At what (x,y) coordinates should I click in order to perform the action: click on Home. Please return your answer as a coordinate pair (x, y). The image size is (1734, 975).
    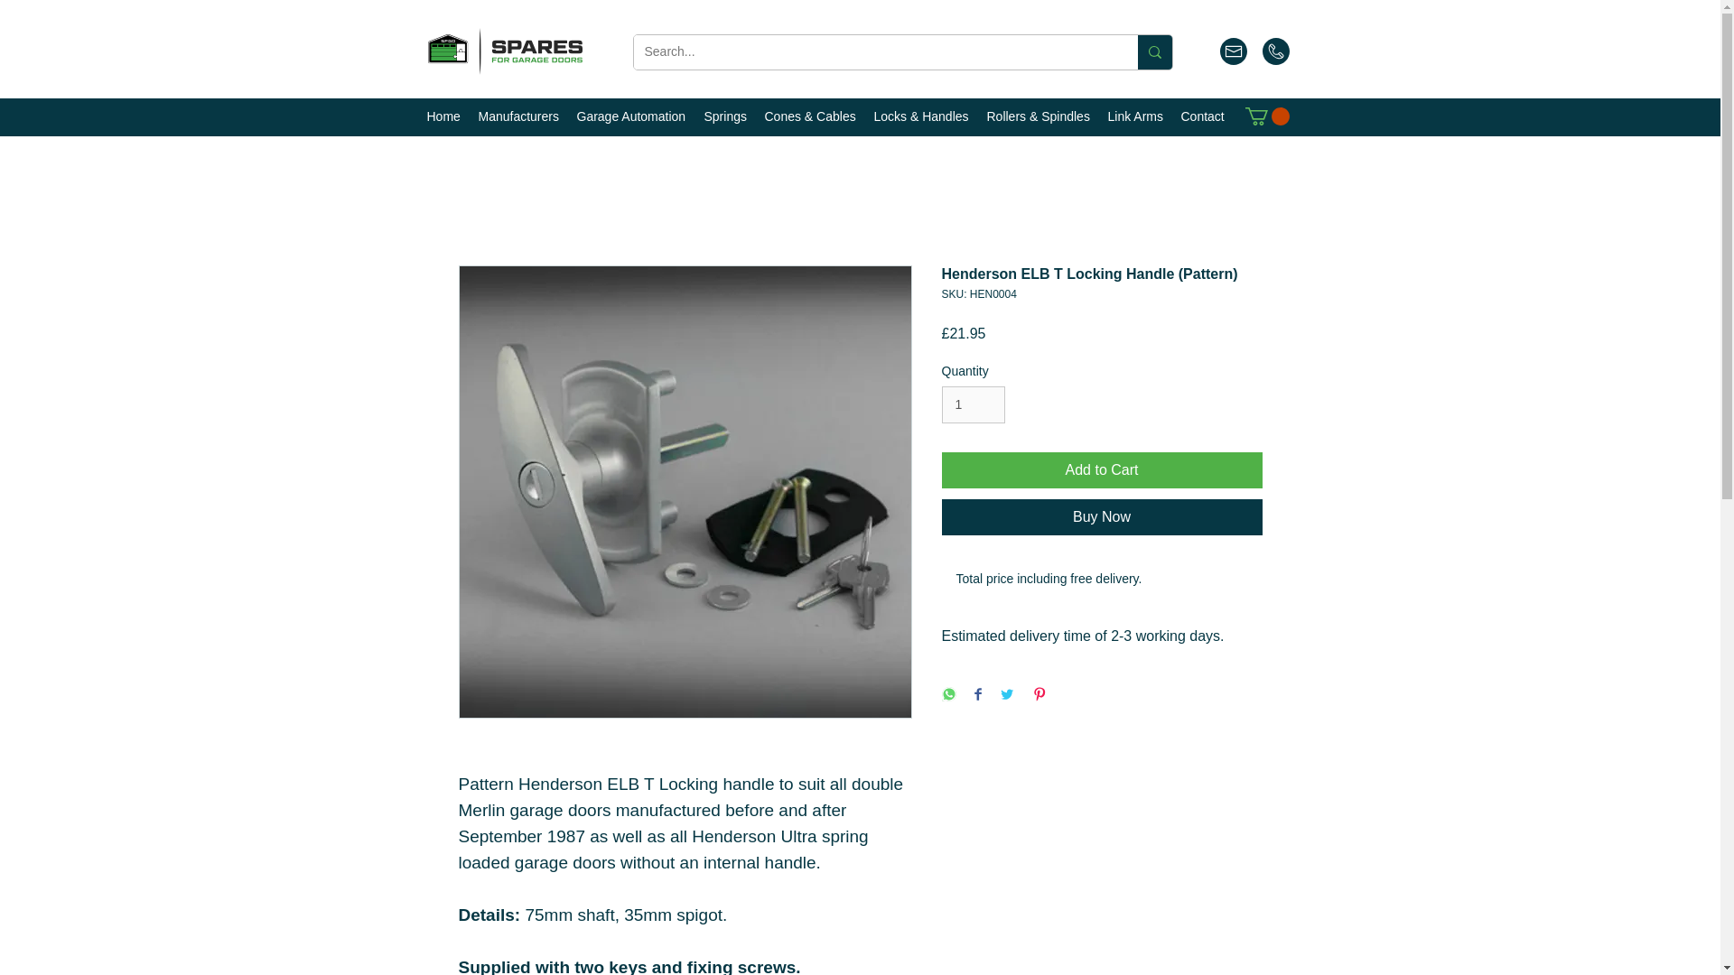
    Looking at the image, I should click on (443, 116).